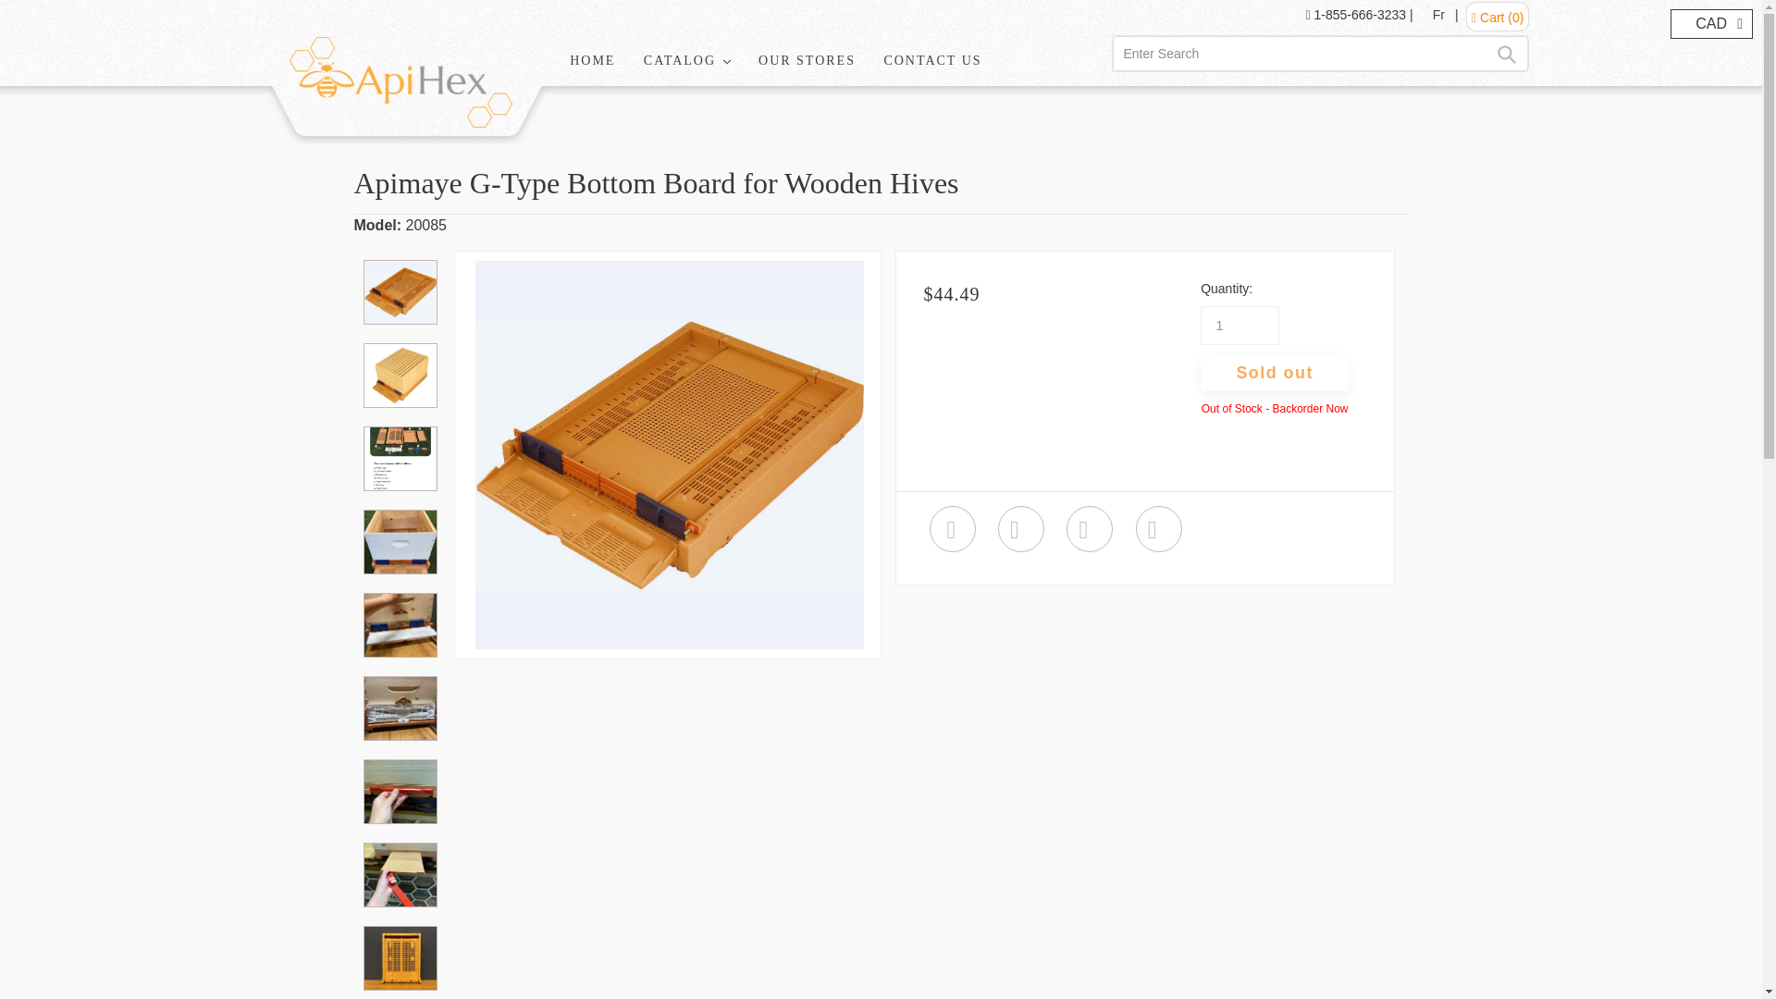 This screenshot has width=1776, height=999. Describe the element at coordinates (953, 529) in the screenshot. I see `ApiHex on Facebook` at that location.